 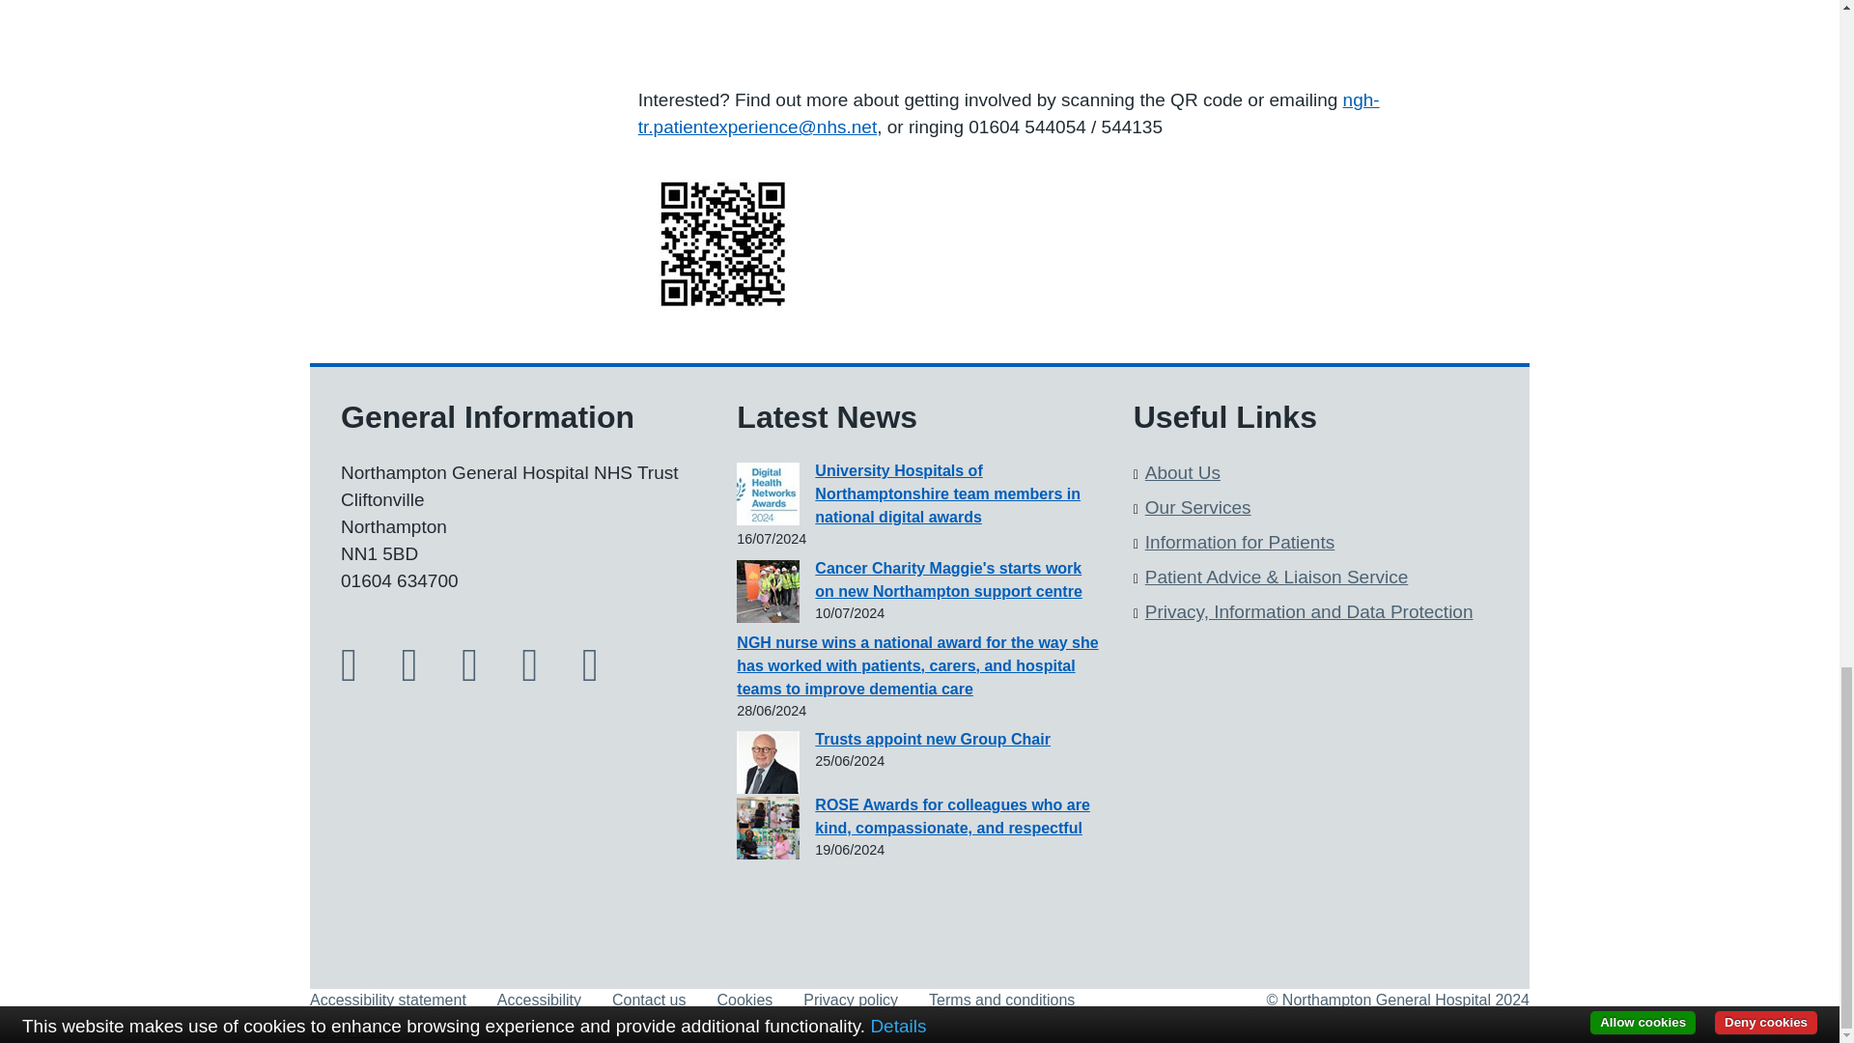 I want to click on Twitter, so click(x=423, y=674).